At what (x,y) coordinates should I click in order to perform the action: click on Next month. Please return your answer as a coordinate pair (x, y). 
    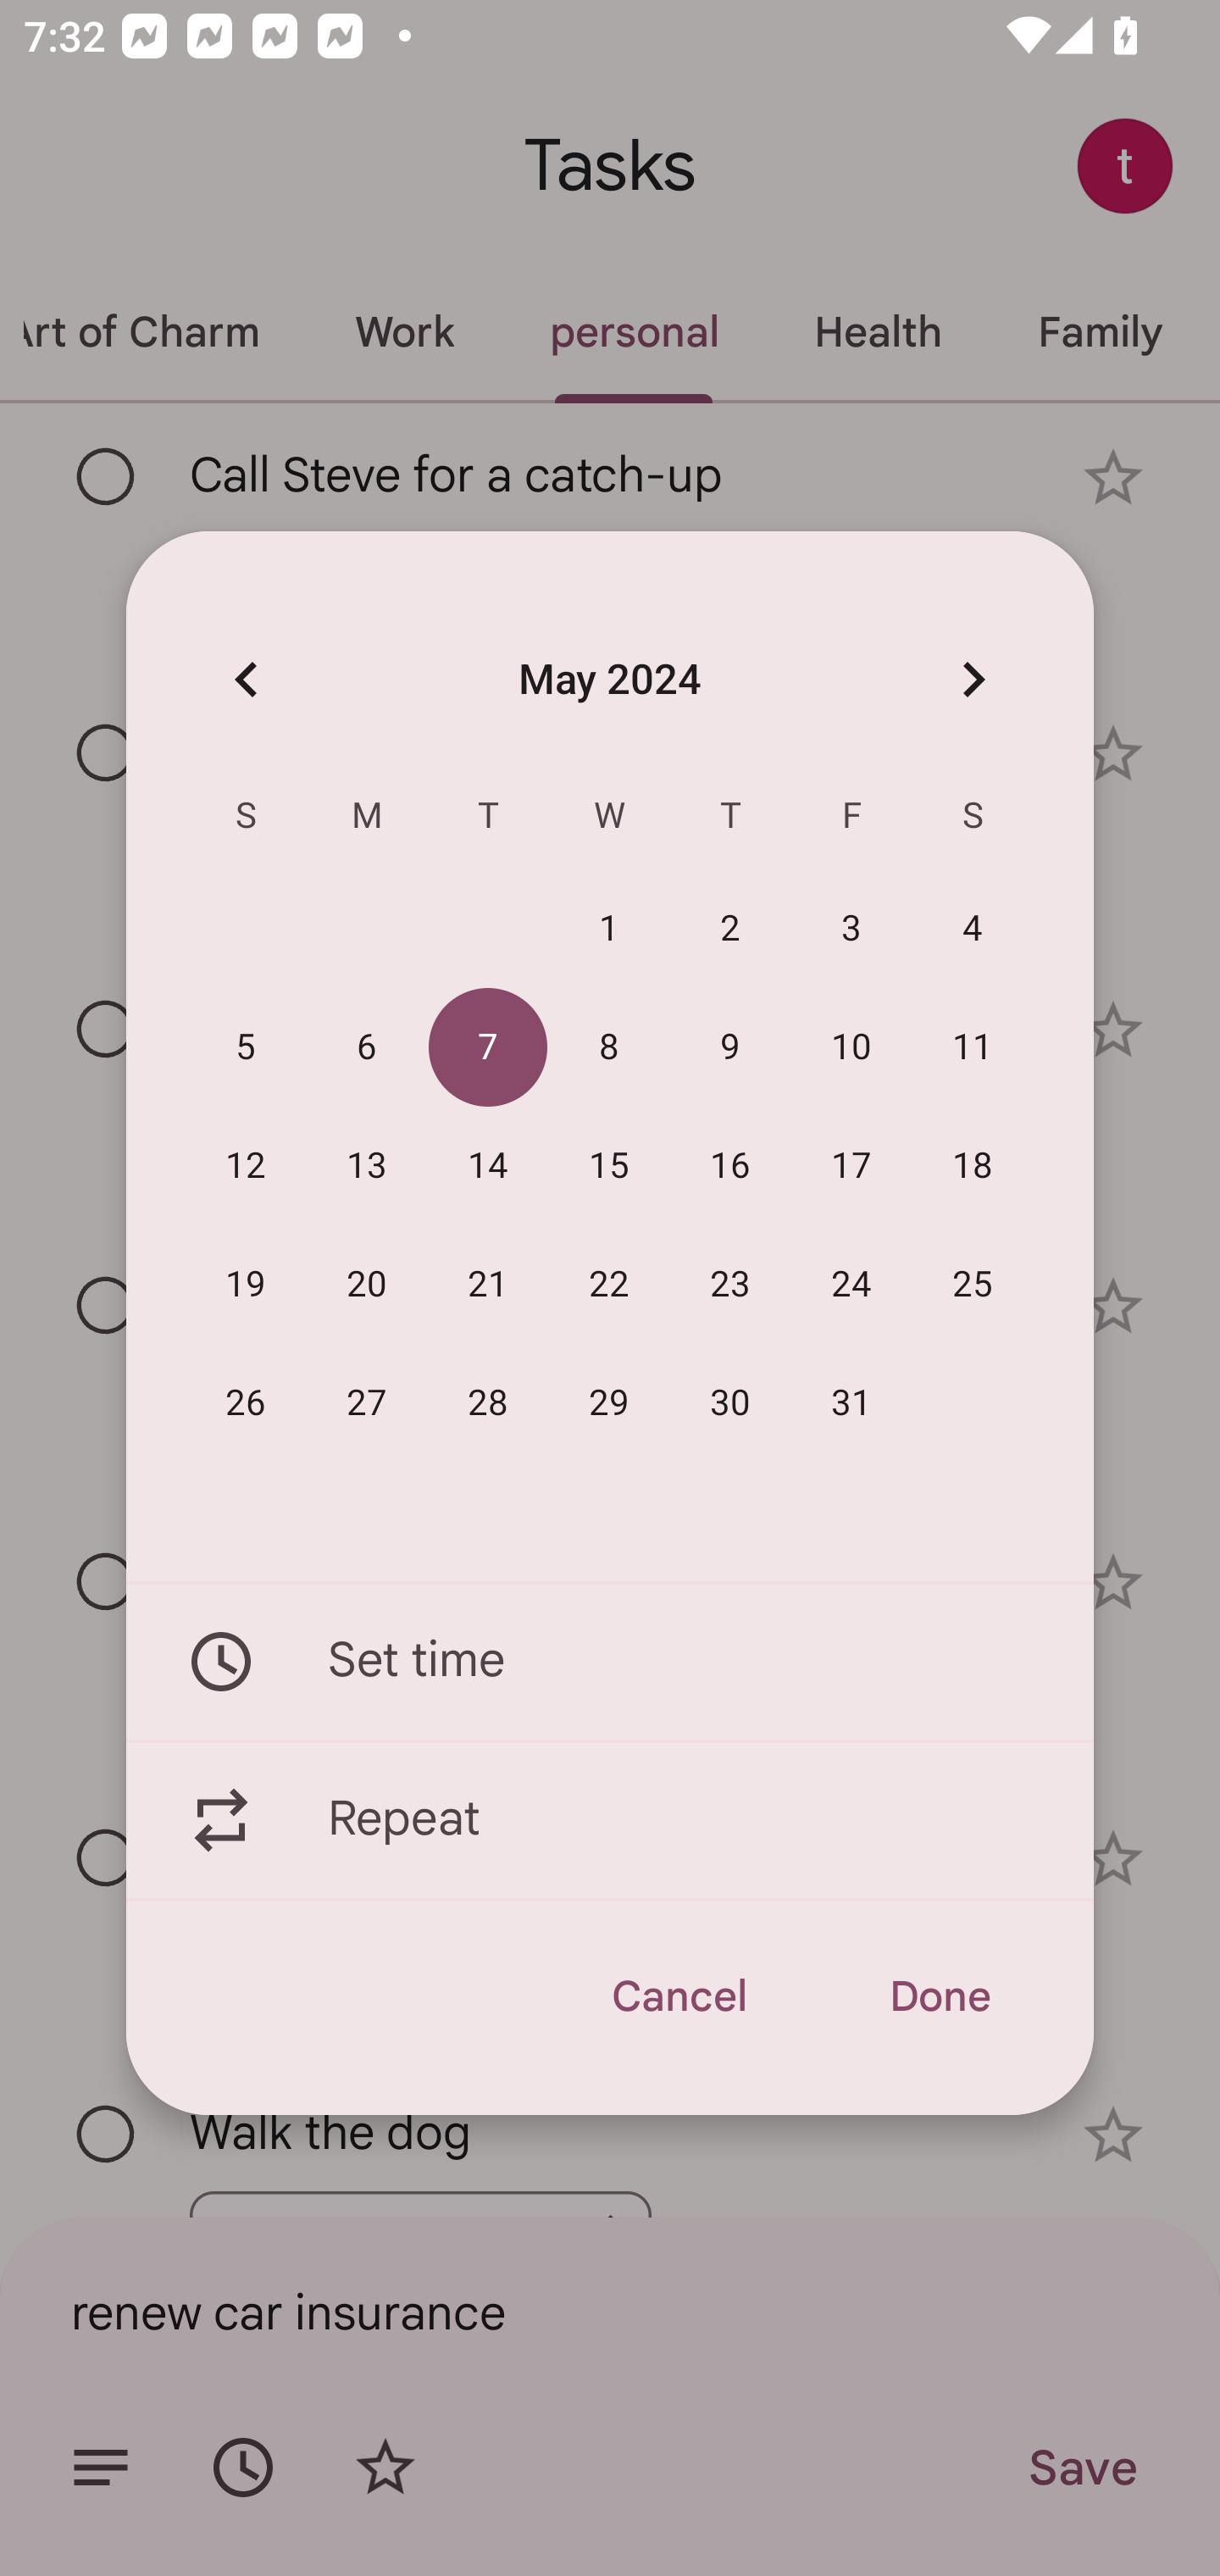
    Looking at the image, I should click on (973, 678).